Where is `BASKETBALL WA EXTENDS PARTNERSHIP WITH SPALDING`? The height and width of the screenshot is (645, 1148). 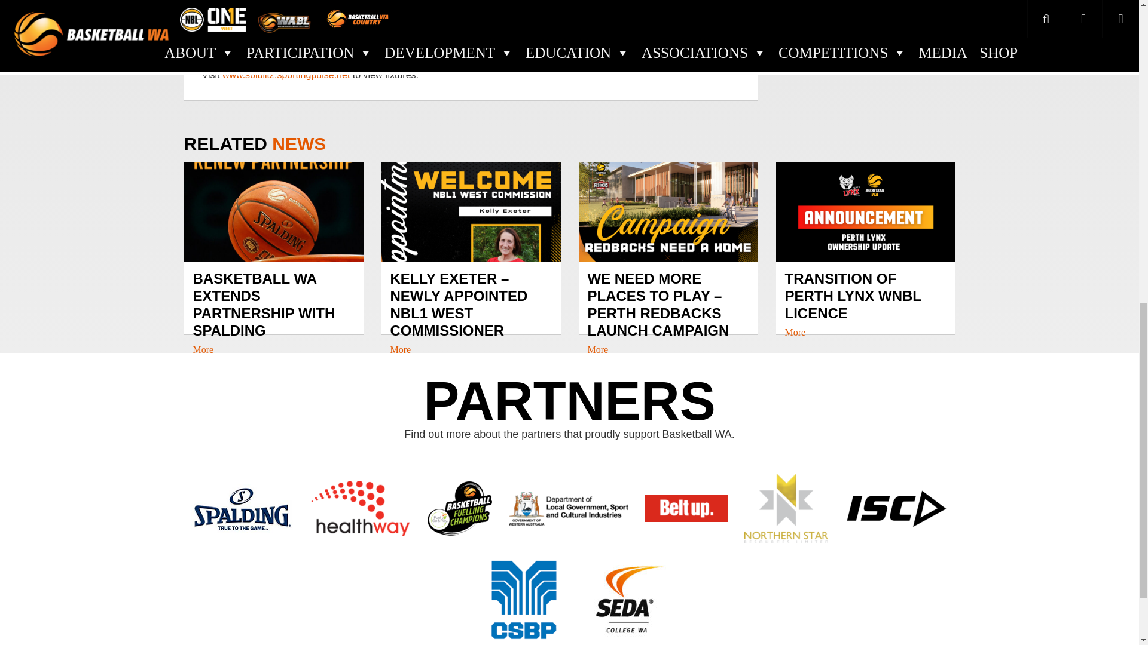
BASKETBALL WA EXTENDS PARTNERSHIP WITH SPALDING is located at coordinates (273, 312).